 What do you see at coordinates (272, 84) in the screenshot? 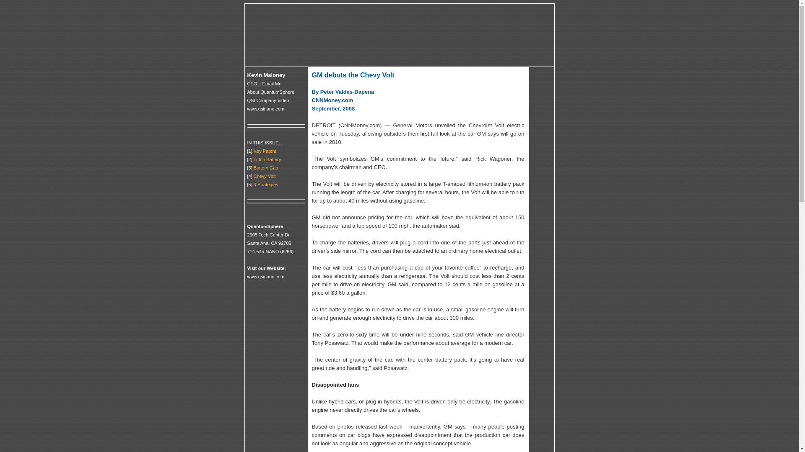
I see `Email Me` at bounding box center [272, 84].